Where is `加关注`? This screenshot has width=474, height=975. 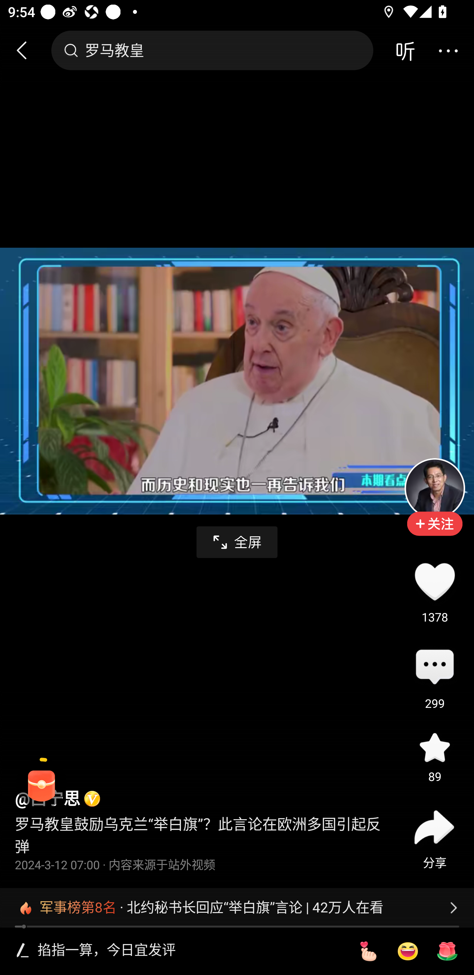
加关注 is located at coordinates (434, 532).